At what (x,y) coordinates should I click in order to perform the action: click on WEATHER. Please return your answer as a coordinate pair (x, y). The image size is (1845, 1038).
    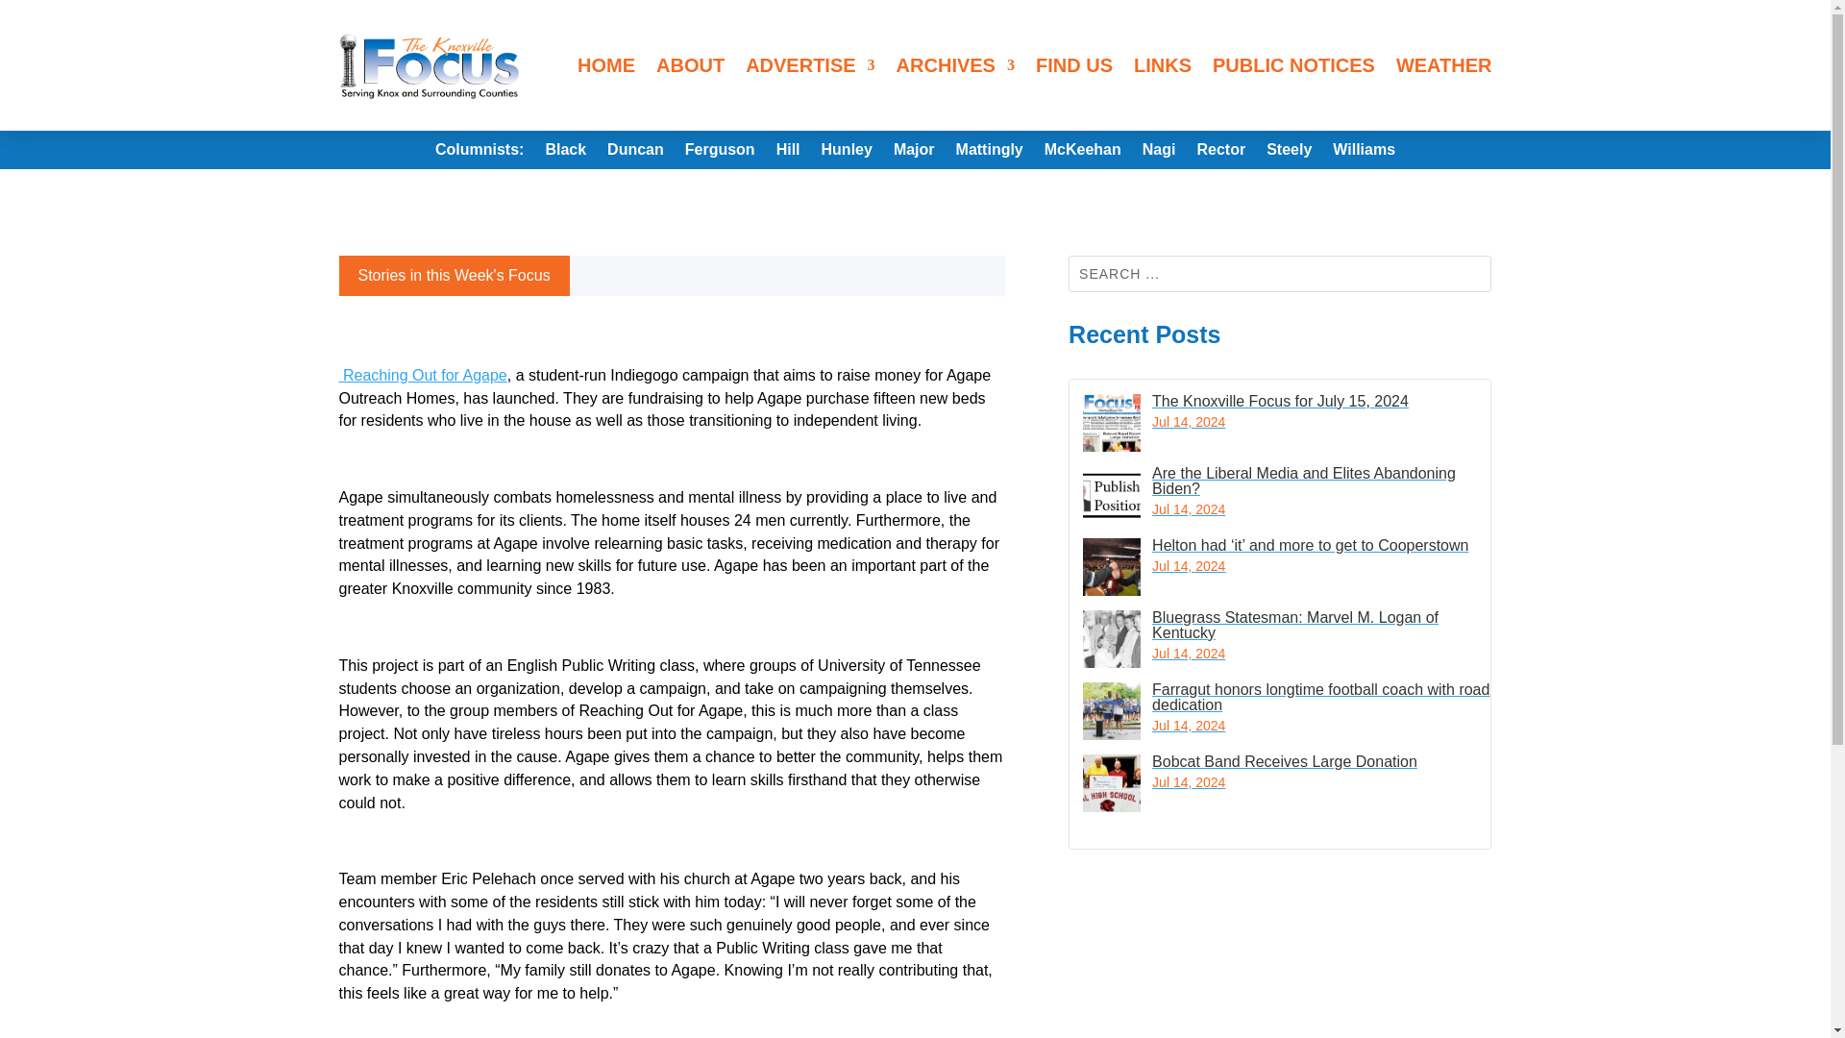
    Looking at the image, I should click on (1444, 65).